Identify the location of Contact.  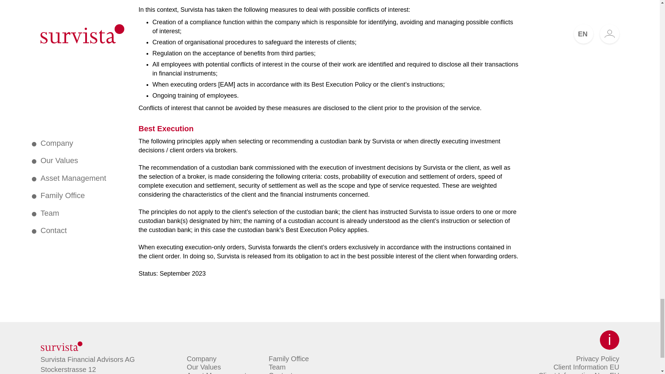
(281, 373).